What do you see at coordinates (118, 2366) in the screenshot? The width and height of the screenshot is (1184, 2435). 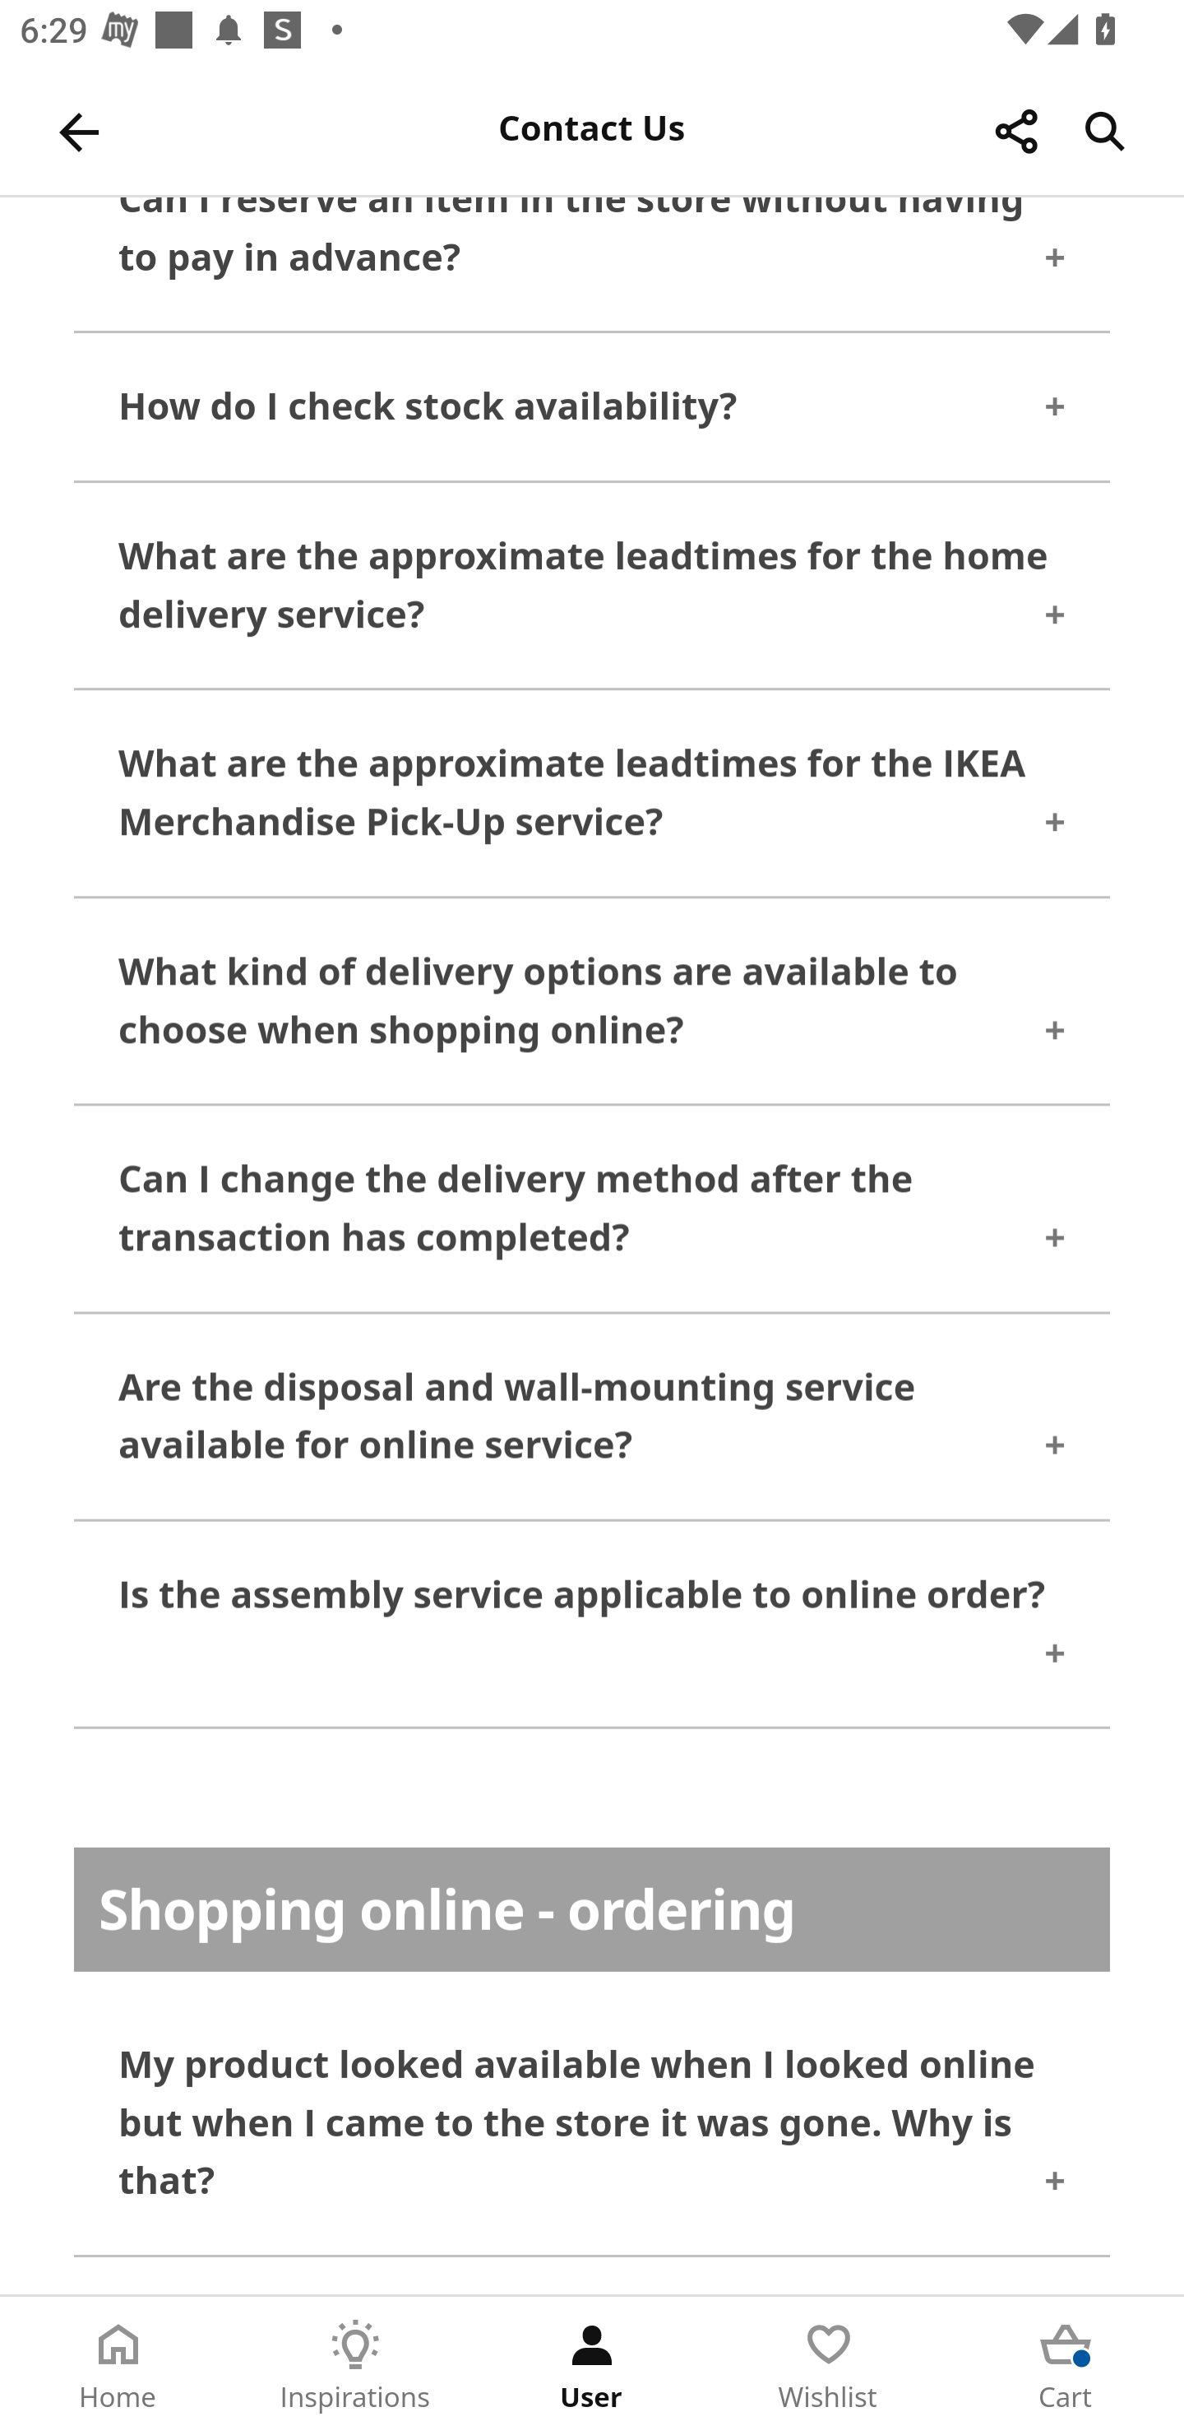 I see `Home
Tab 1 of 5` at bounding box center [118, 2366].